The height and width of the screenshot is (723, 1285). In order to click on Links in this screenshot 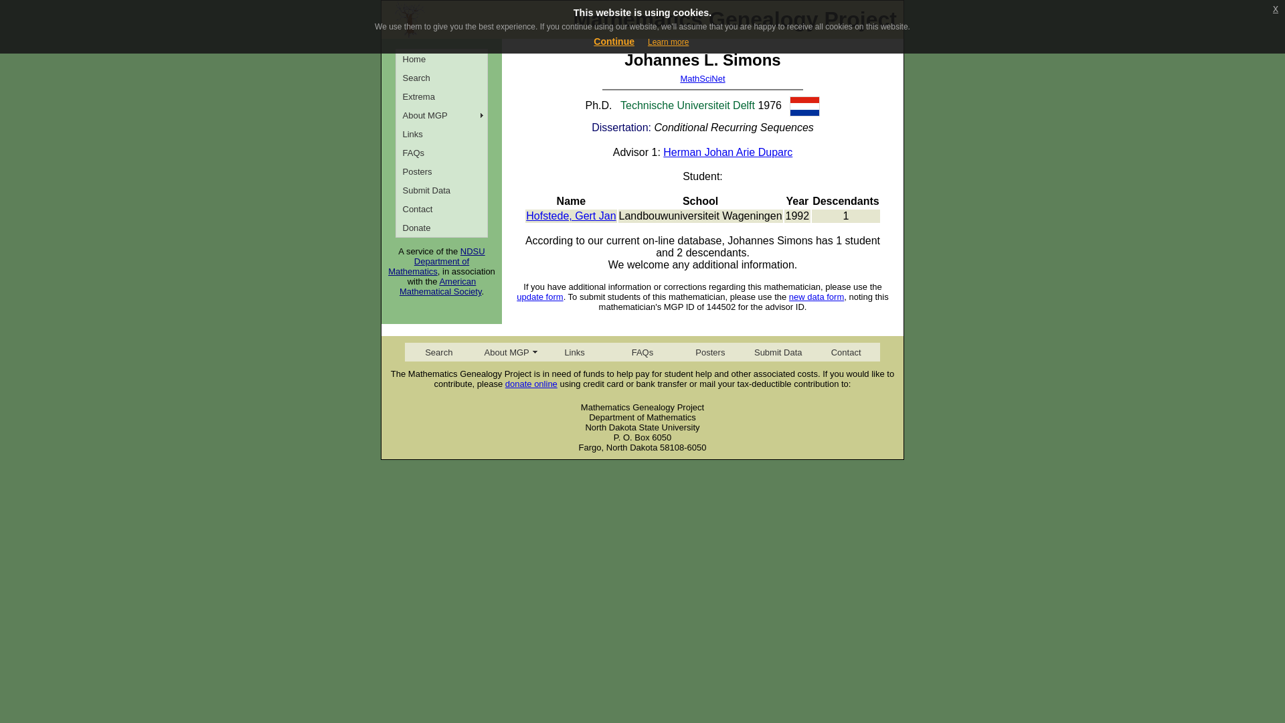, I will do `click(442, 133)`.